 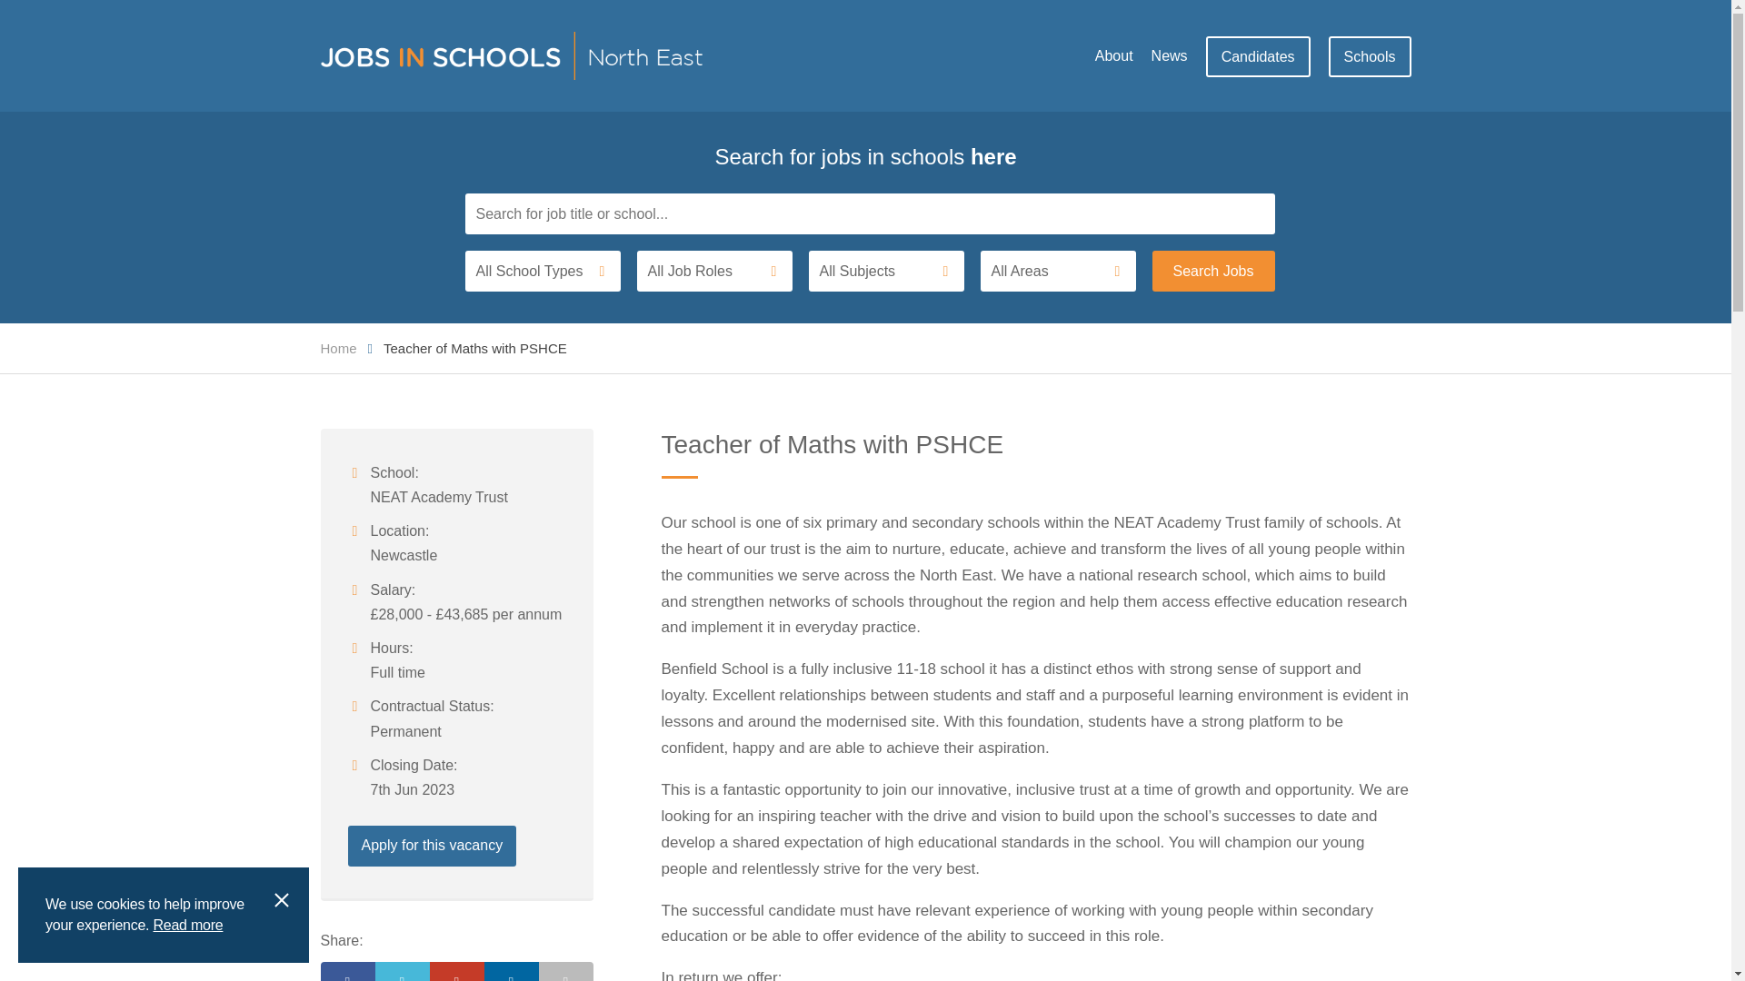 What do you see at coordinates (1213, 271) in the screenshot?
I see `Search Jobs` at bounding box center [1213, 271].